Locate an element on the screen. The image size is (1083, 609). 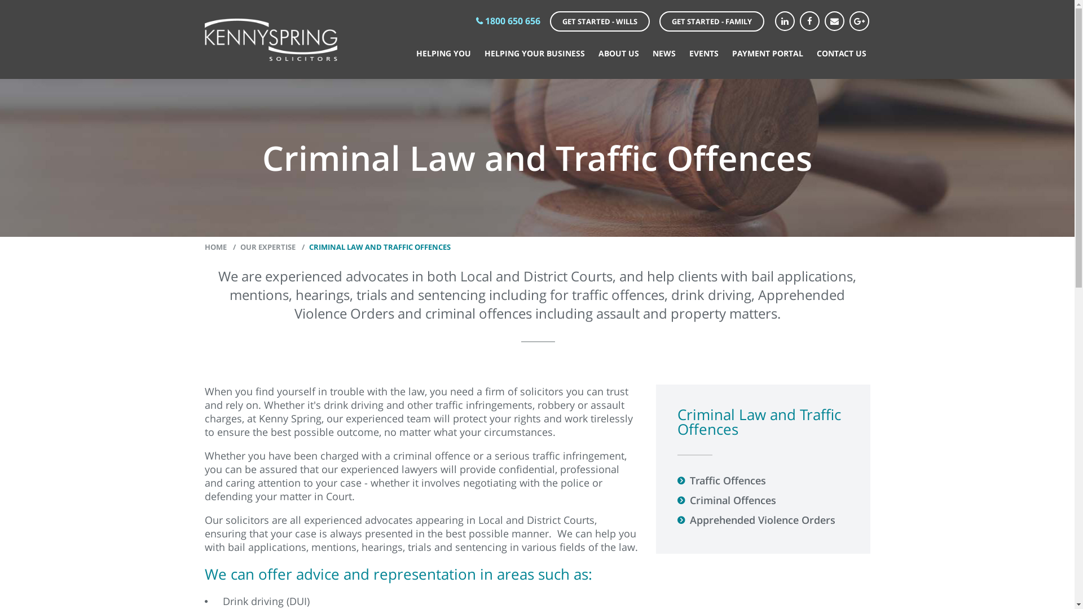
GET STARTED - FAMILY is located at coordinates (711, 21).